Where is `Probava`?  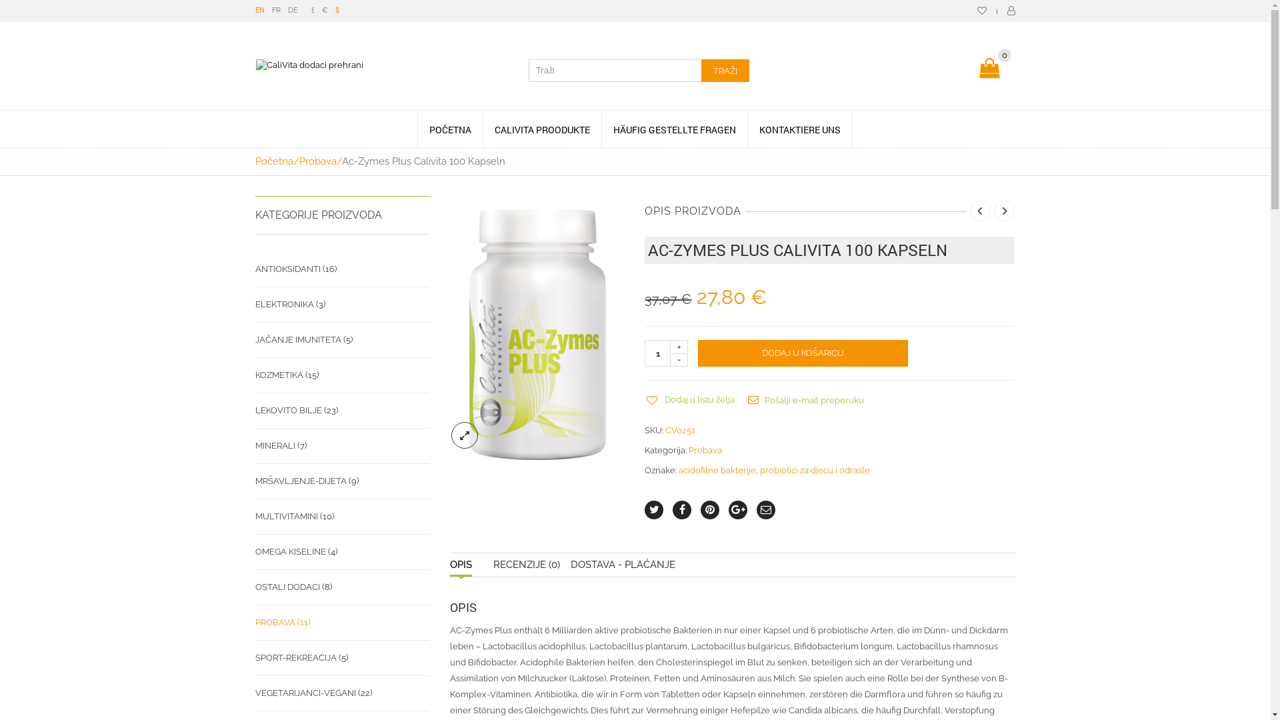 Probava is located at coordinates (317, 161).